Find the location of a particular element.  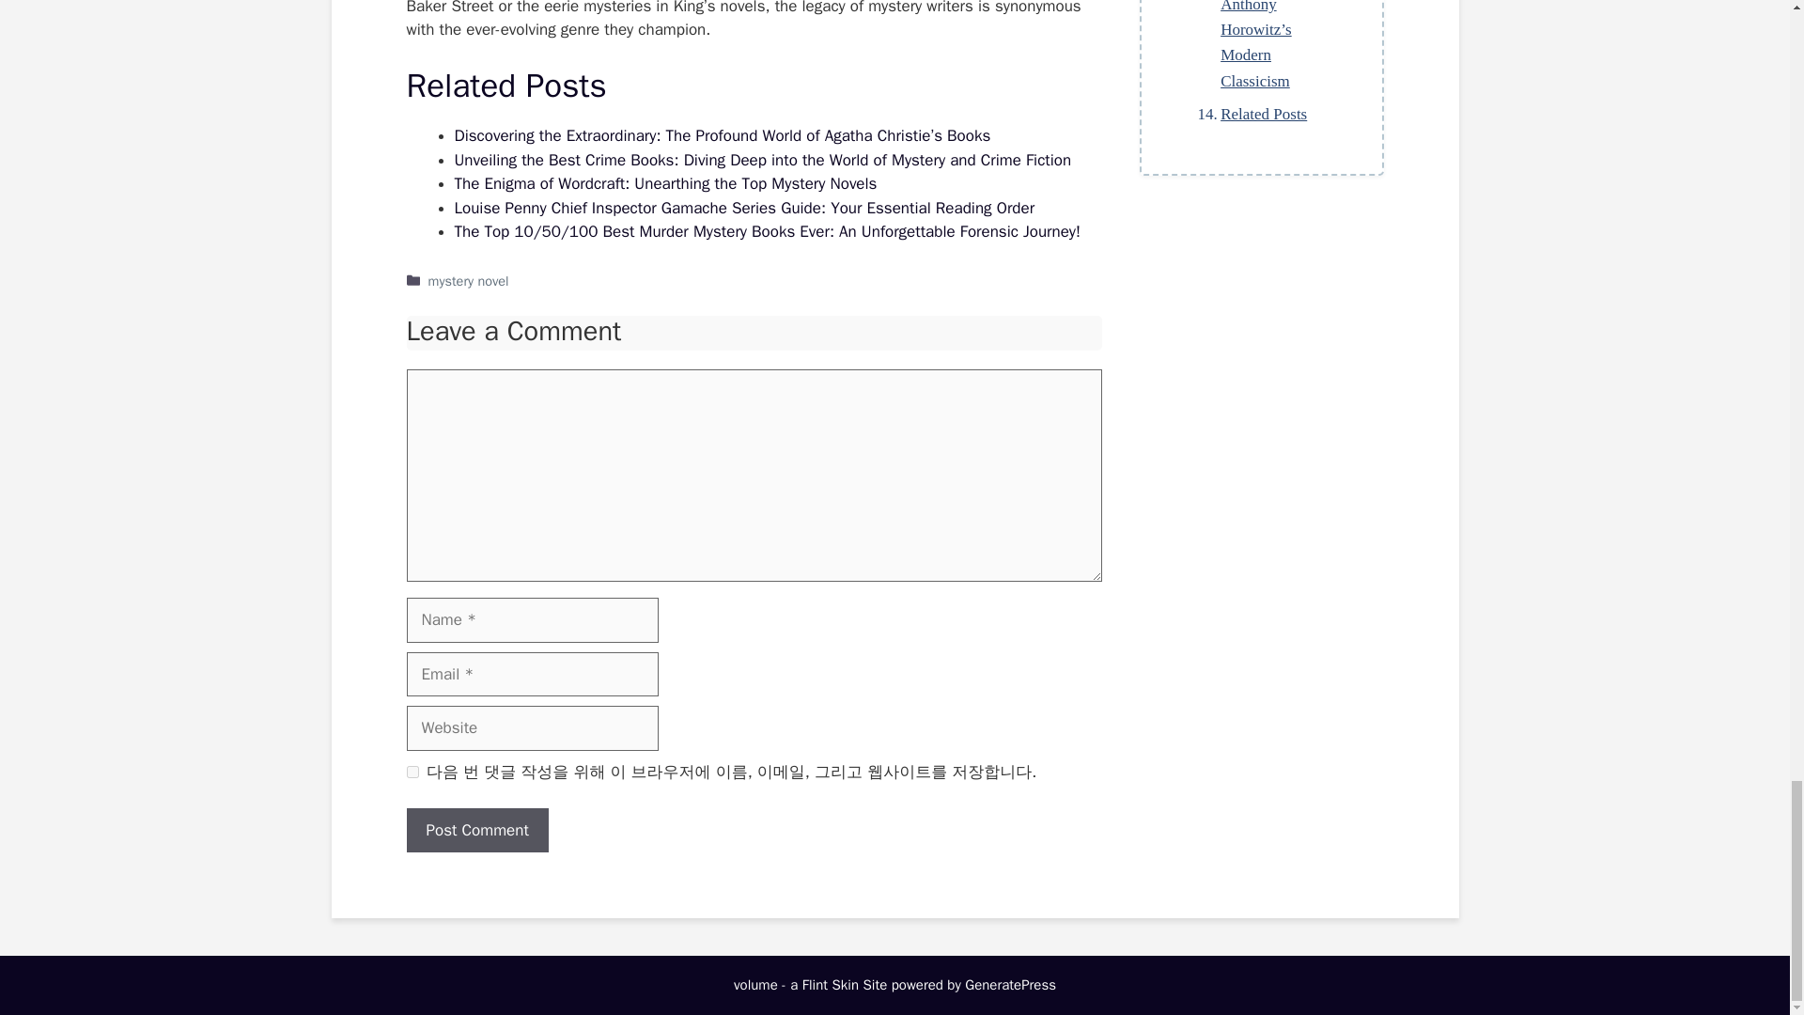

yes is located at coordinates (412, 773).